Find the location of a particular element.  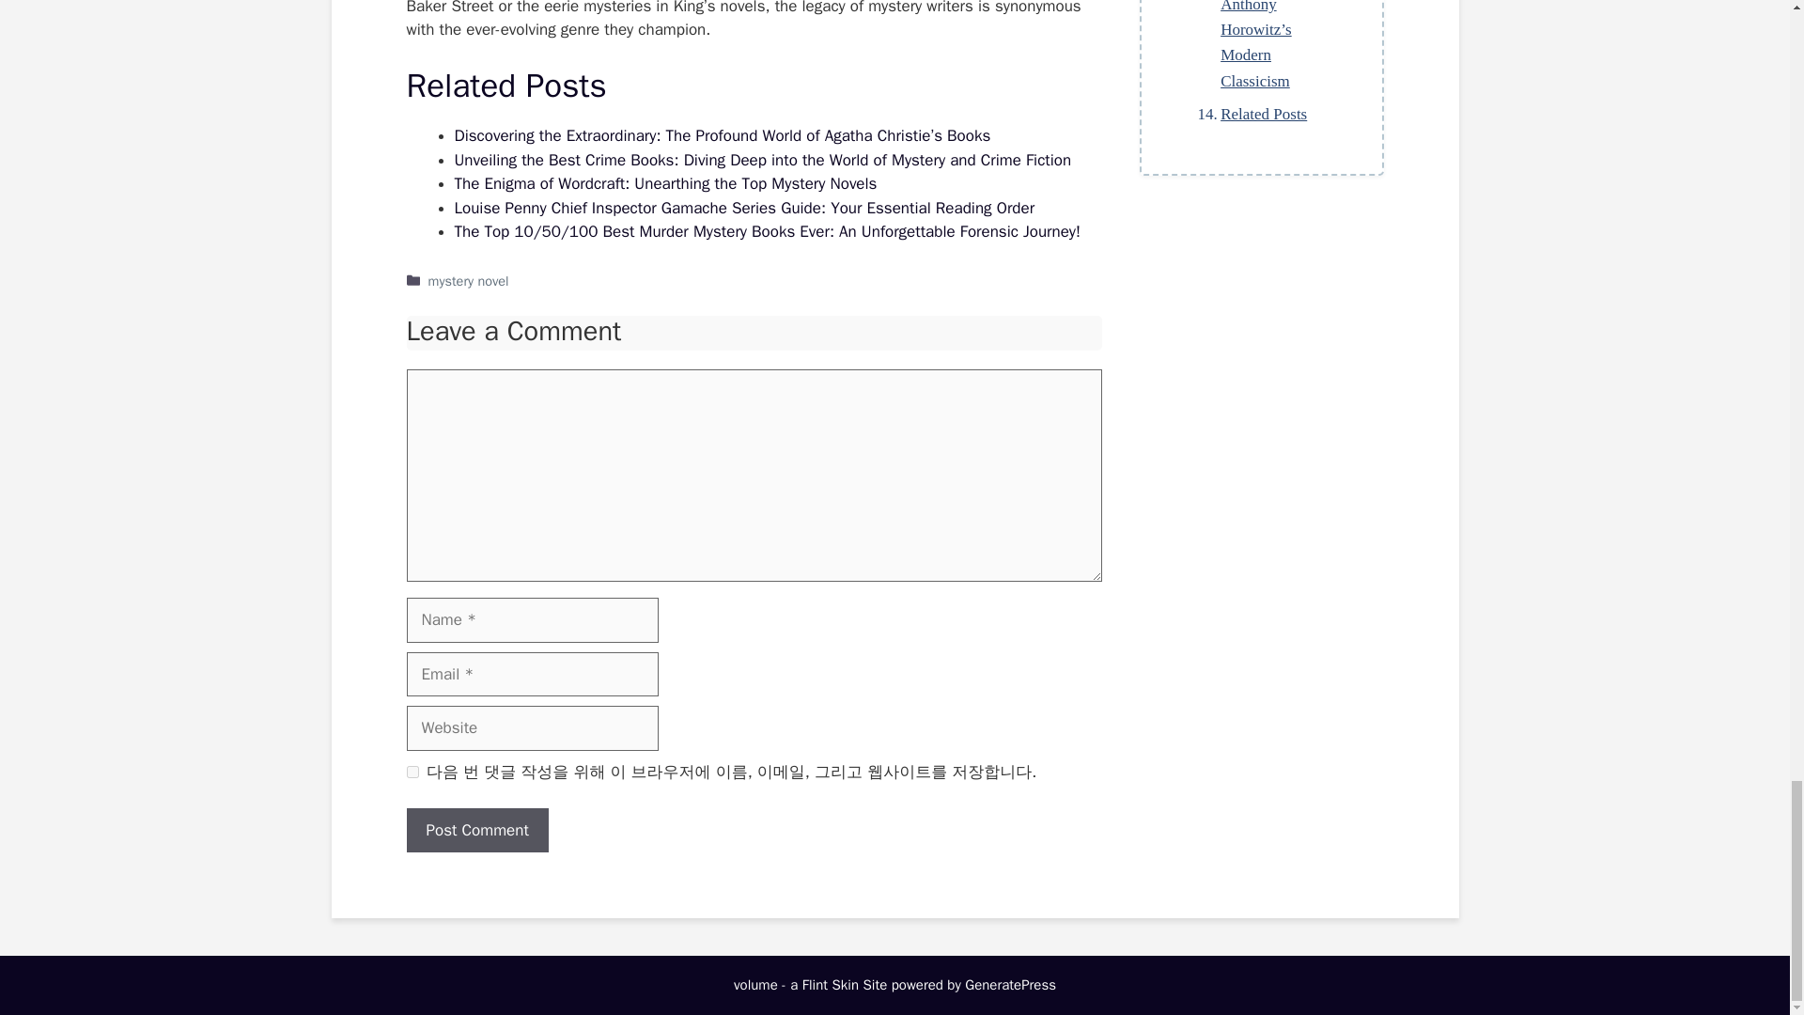

yes is located at coordinates (412, 773).